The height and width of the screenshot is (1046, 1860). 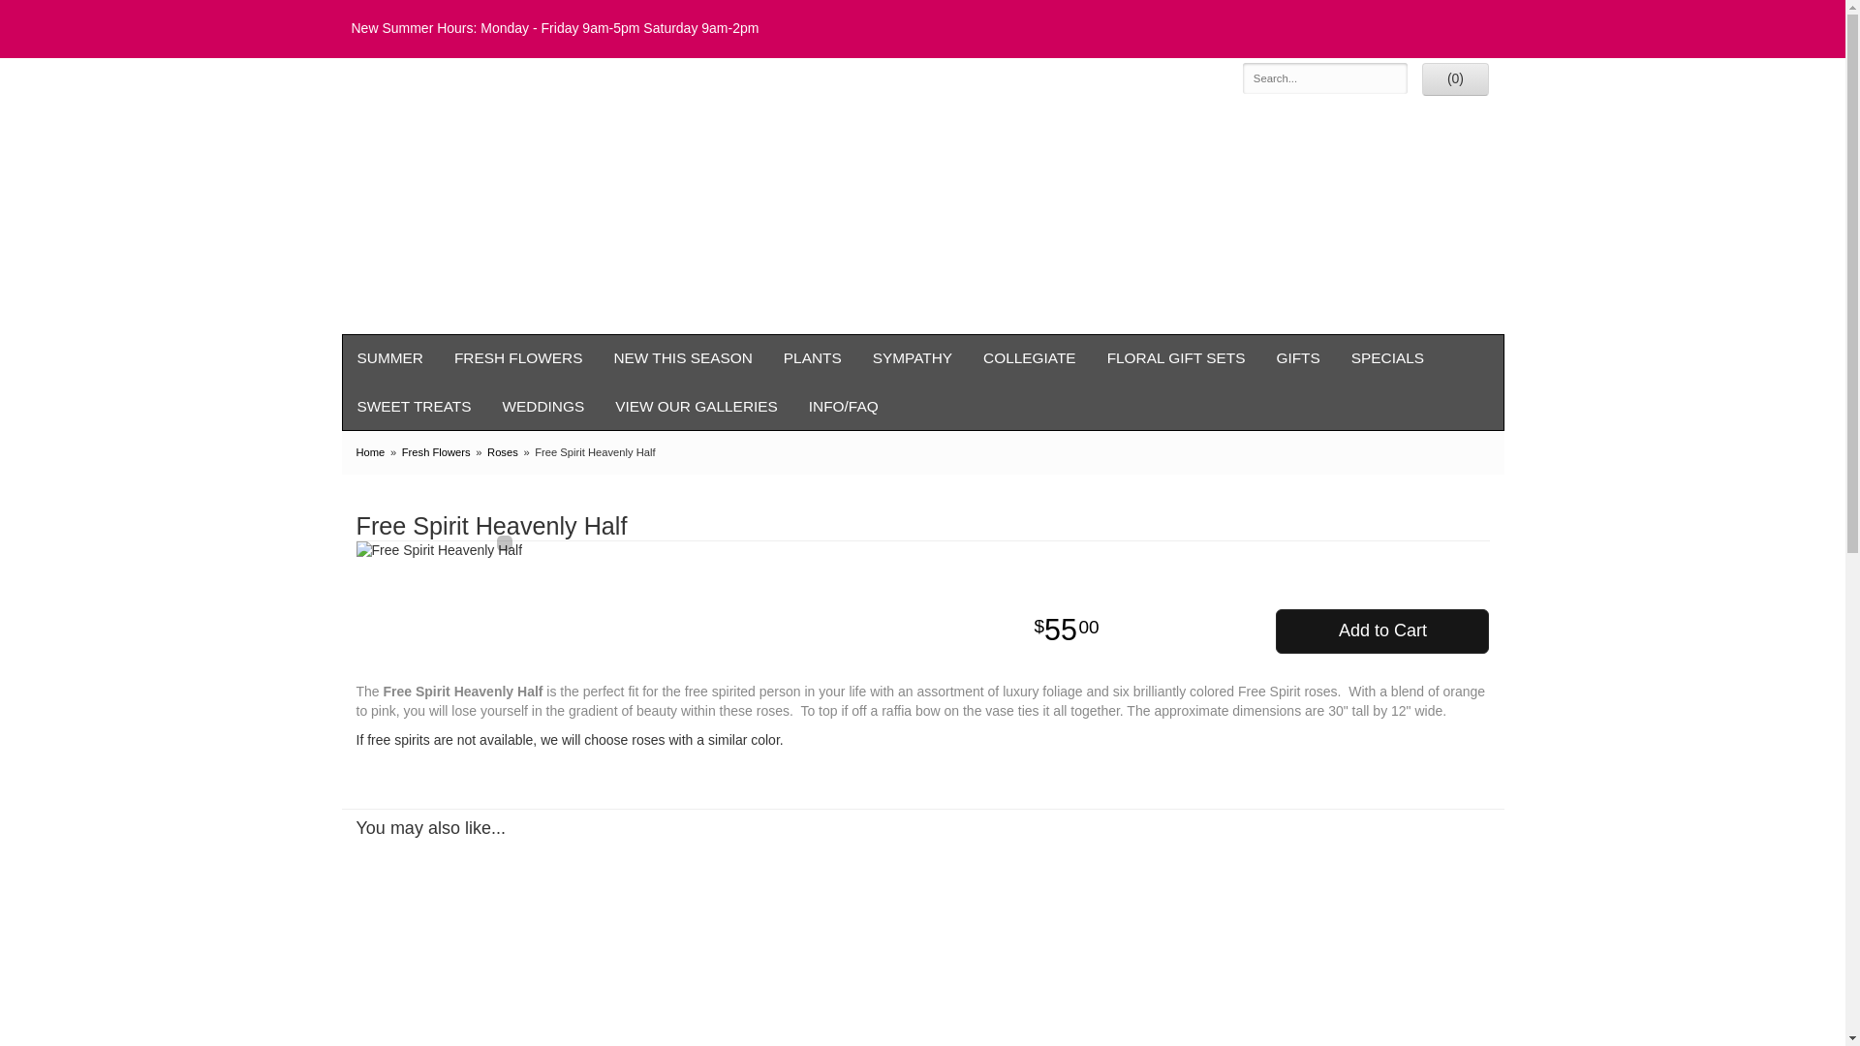 I want to click on GIFTS, so click(x=1298, y=358).